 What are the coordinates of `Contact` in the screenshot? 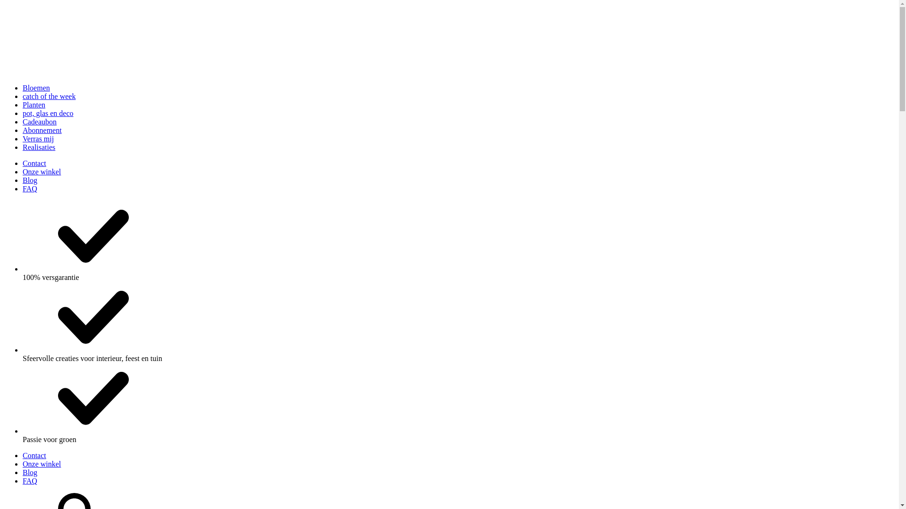 It's located at (34, 163).